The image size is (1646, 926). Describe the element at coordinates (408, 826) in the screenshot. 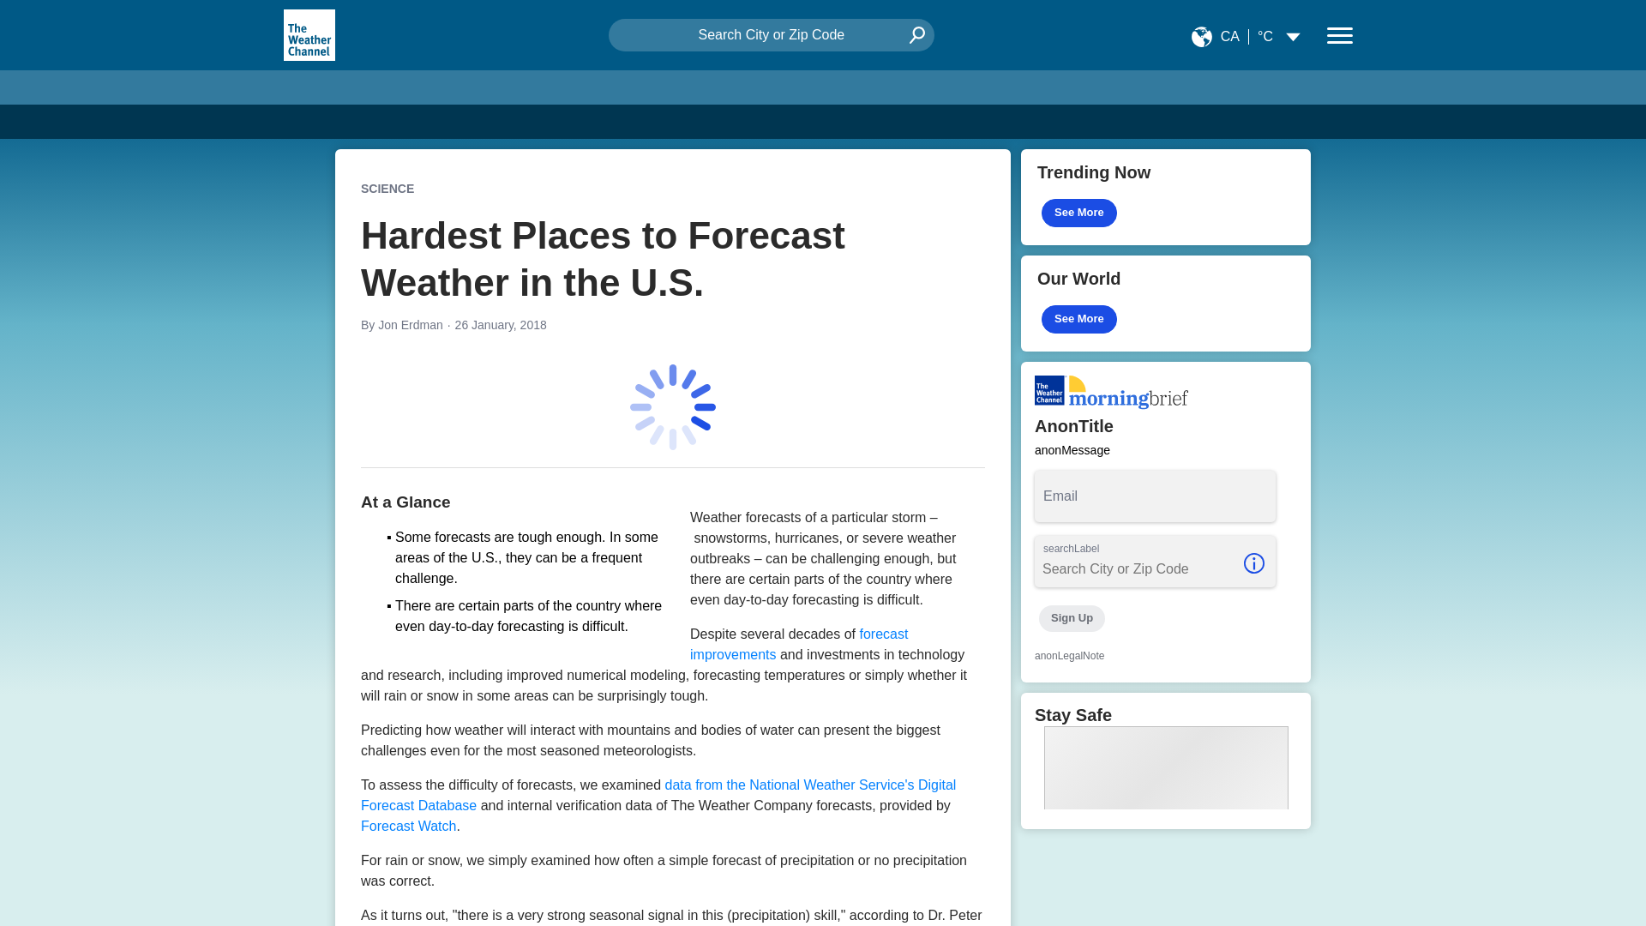

I see `Forecast Watch` at that location.